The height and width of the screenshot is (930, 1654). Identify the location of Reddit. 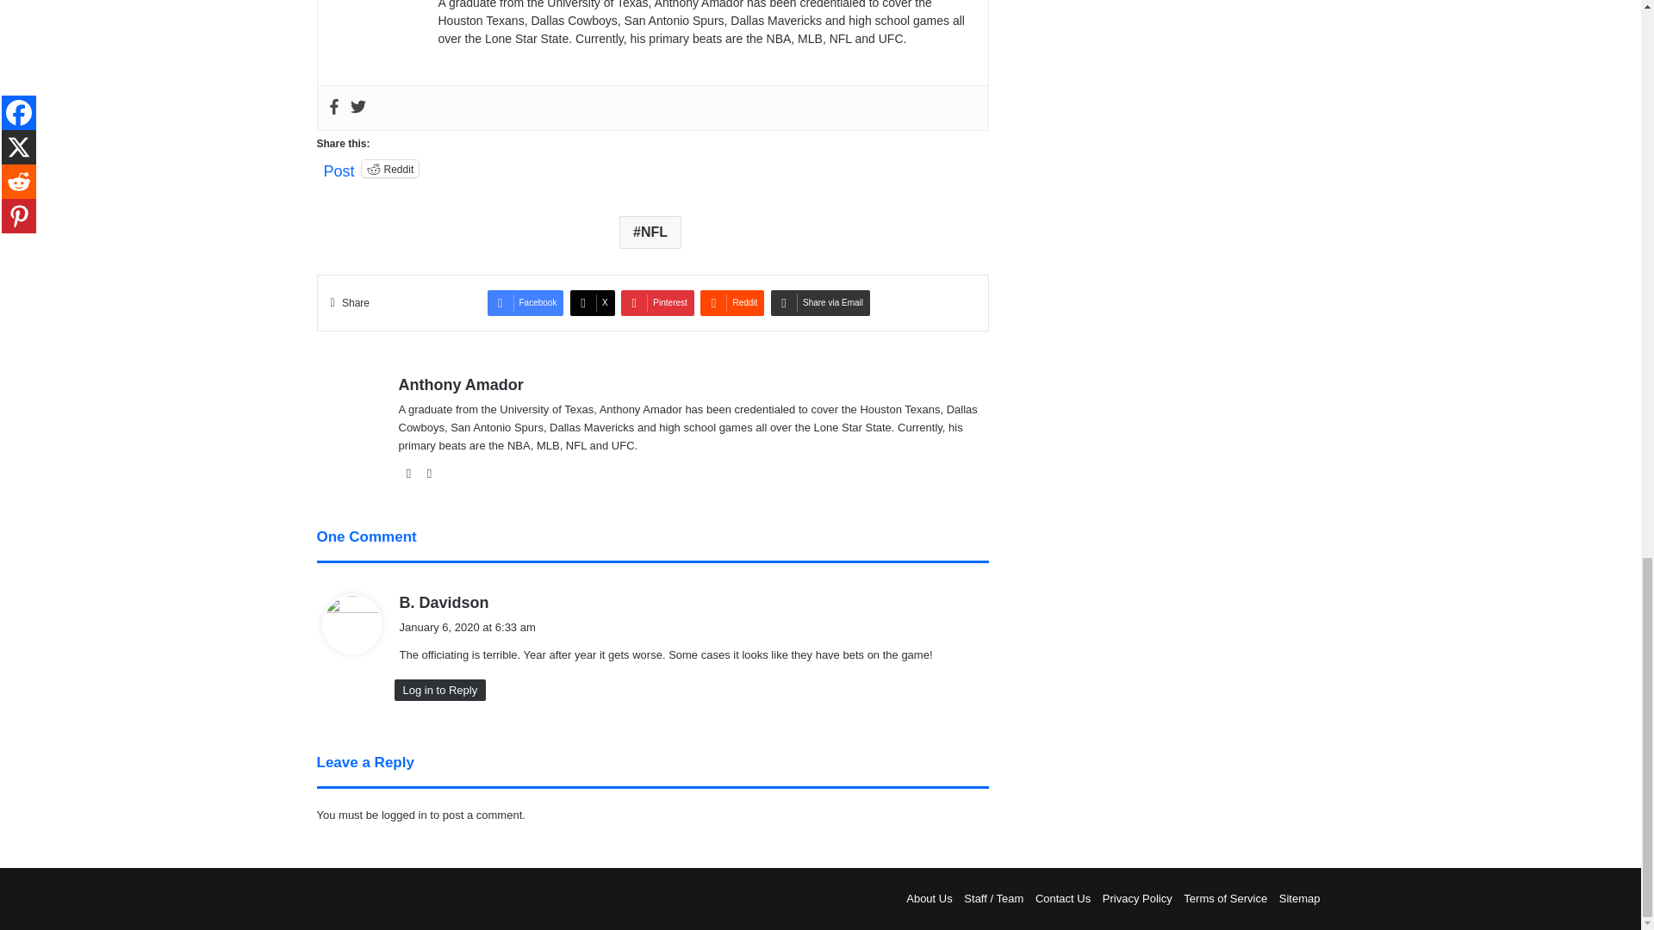
(391, 169).